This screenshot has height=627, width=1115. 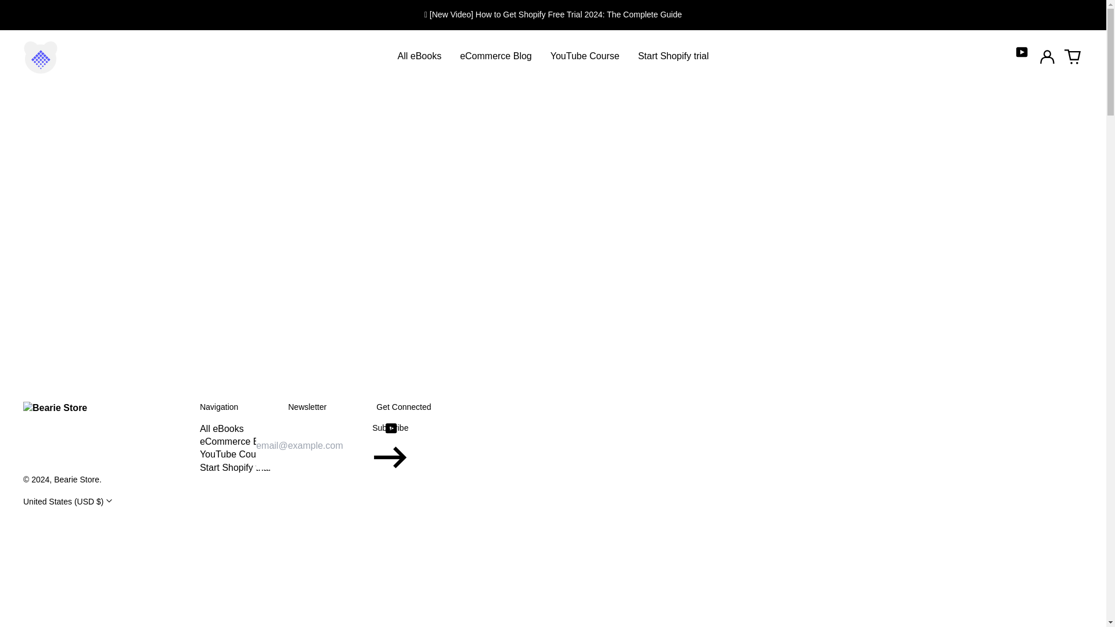 I want to click on All eBooks, so click(x=222, y=428).